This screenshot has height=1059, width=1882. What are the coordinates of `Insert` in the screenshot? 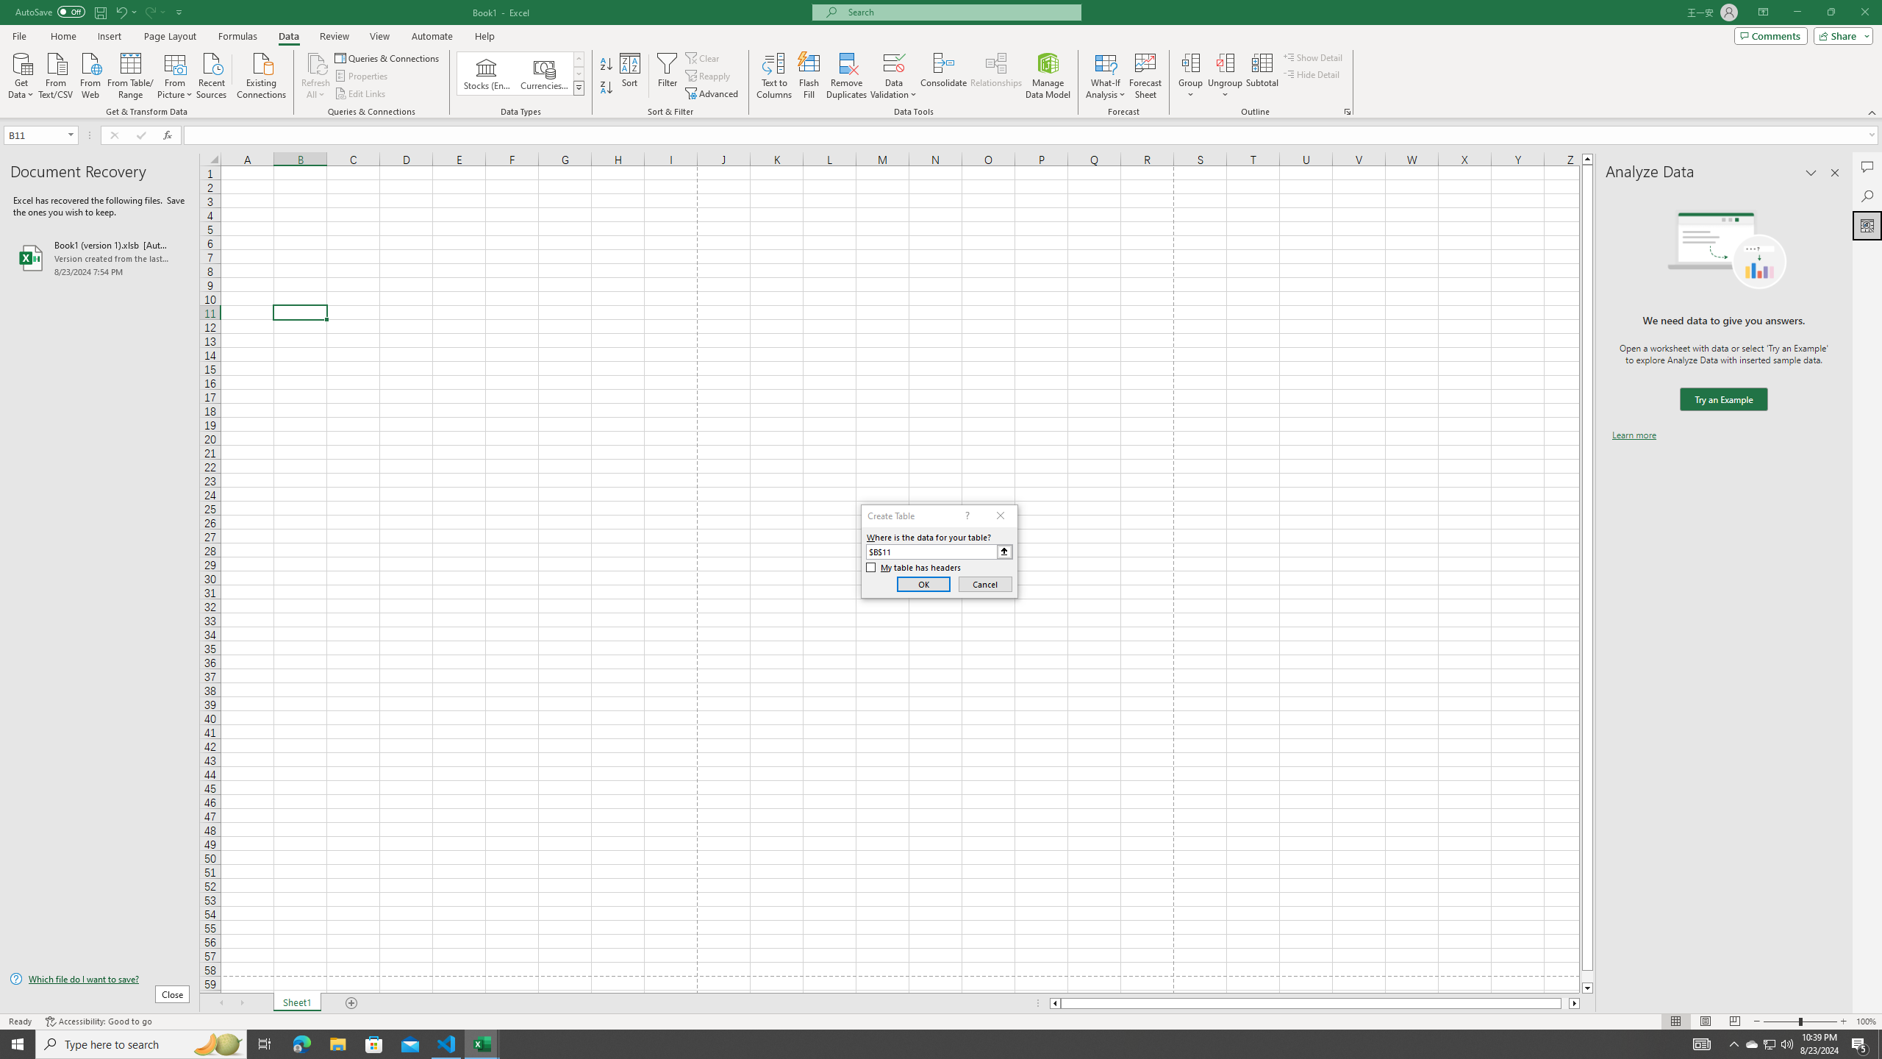 It's located at (109, 36).